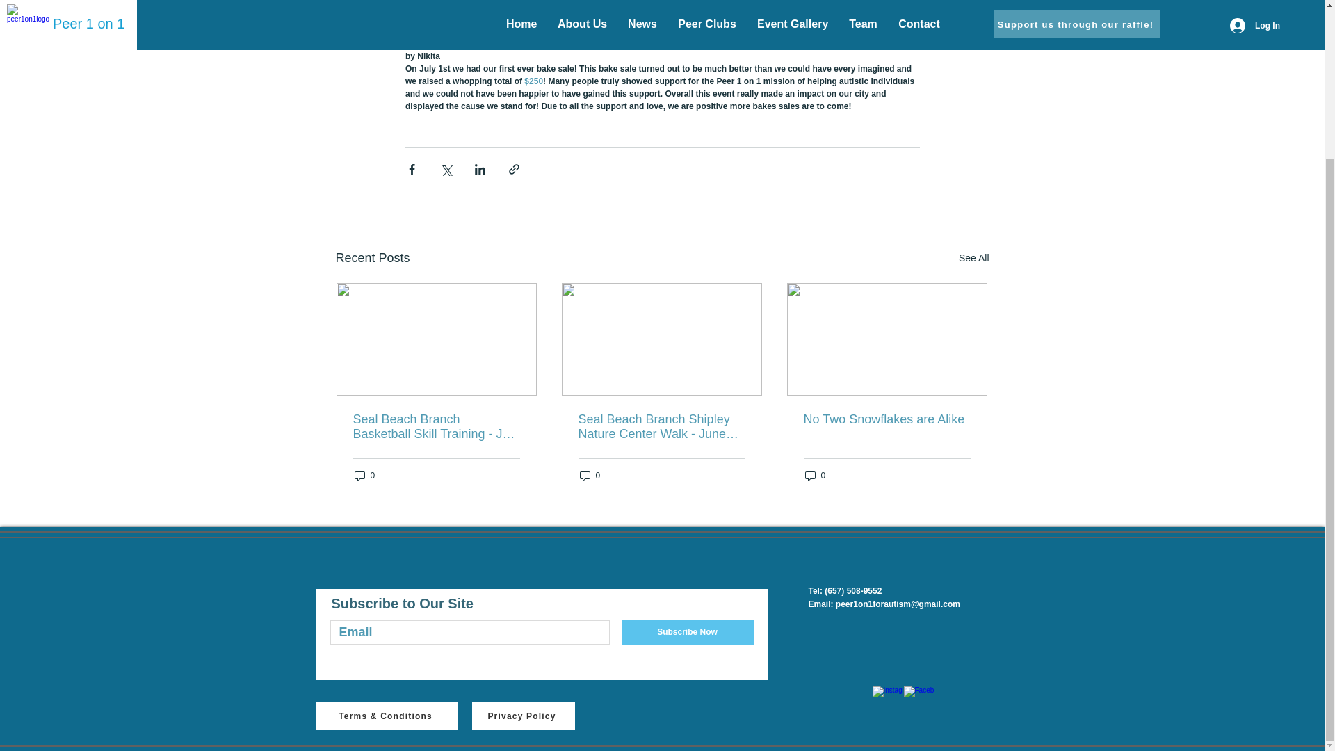  I want to click on Seal Beach Branch Shipley Nature Center Walk - June 17, 2023, so click(661, 427).